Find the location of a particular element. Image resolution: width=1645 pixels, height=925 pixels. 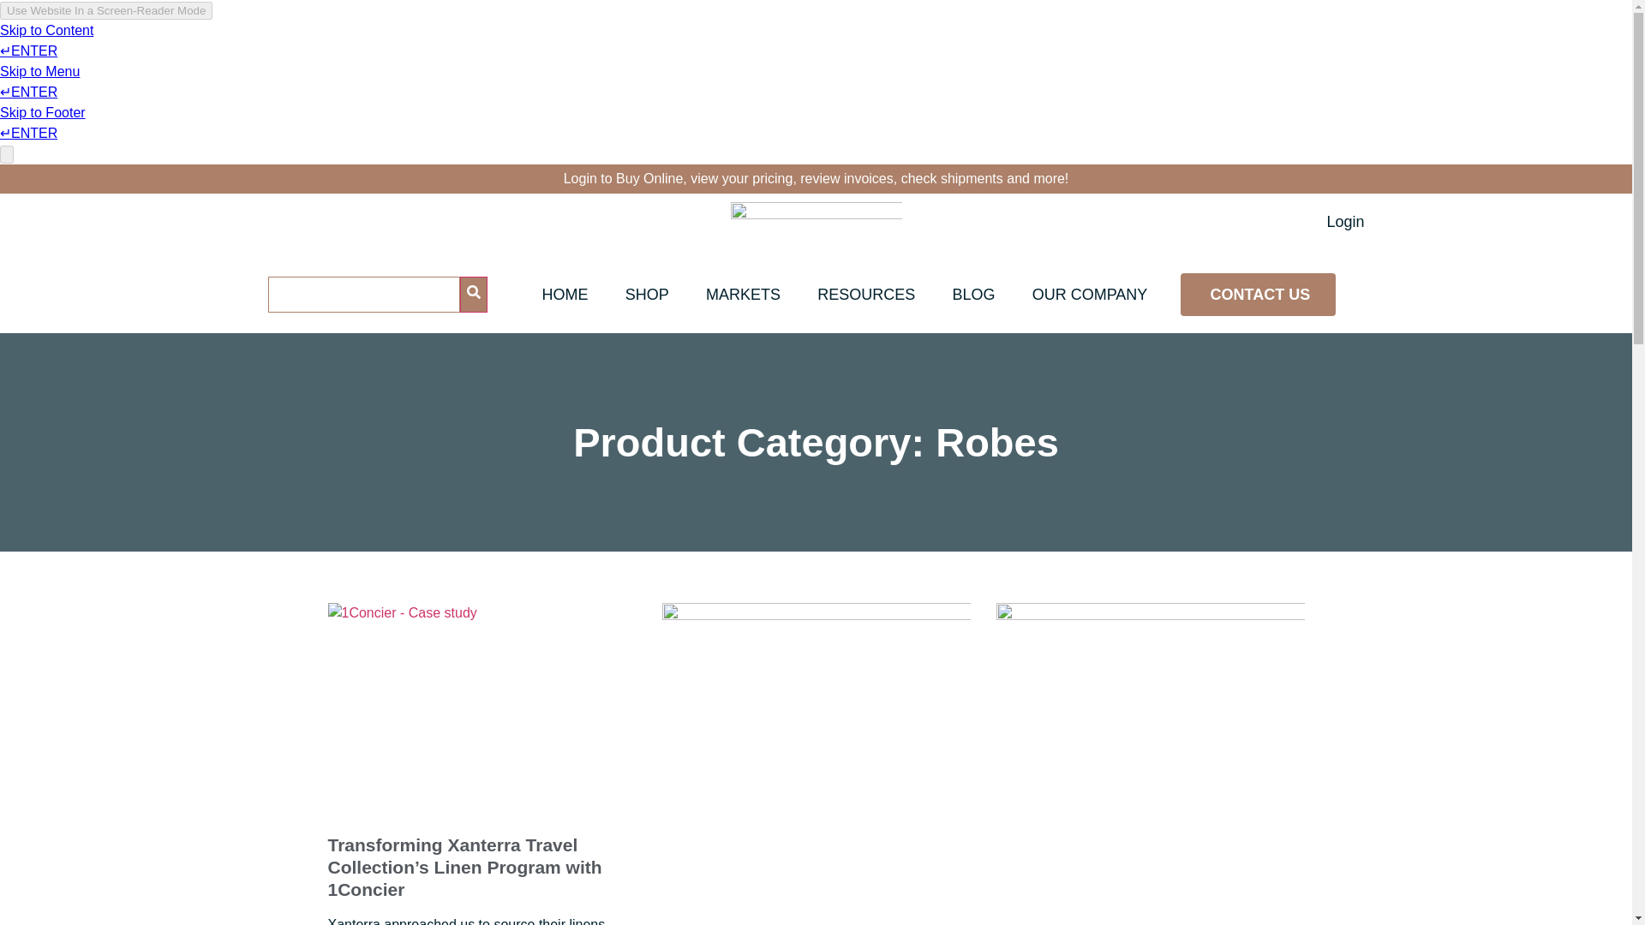

BLOG is located at coordinates (973, 295).